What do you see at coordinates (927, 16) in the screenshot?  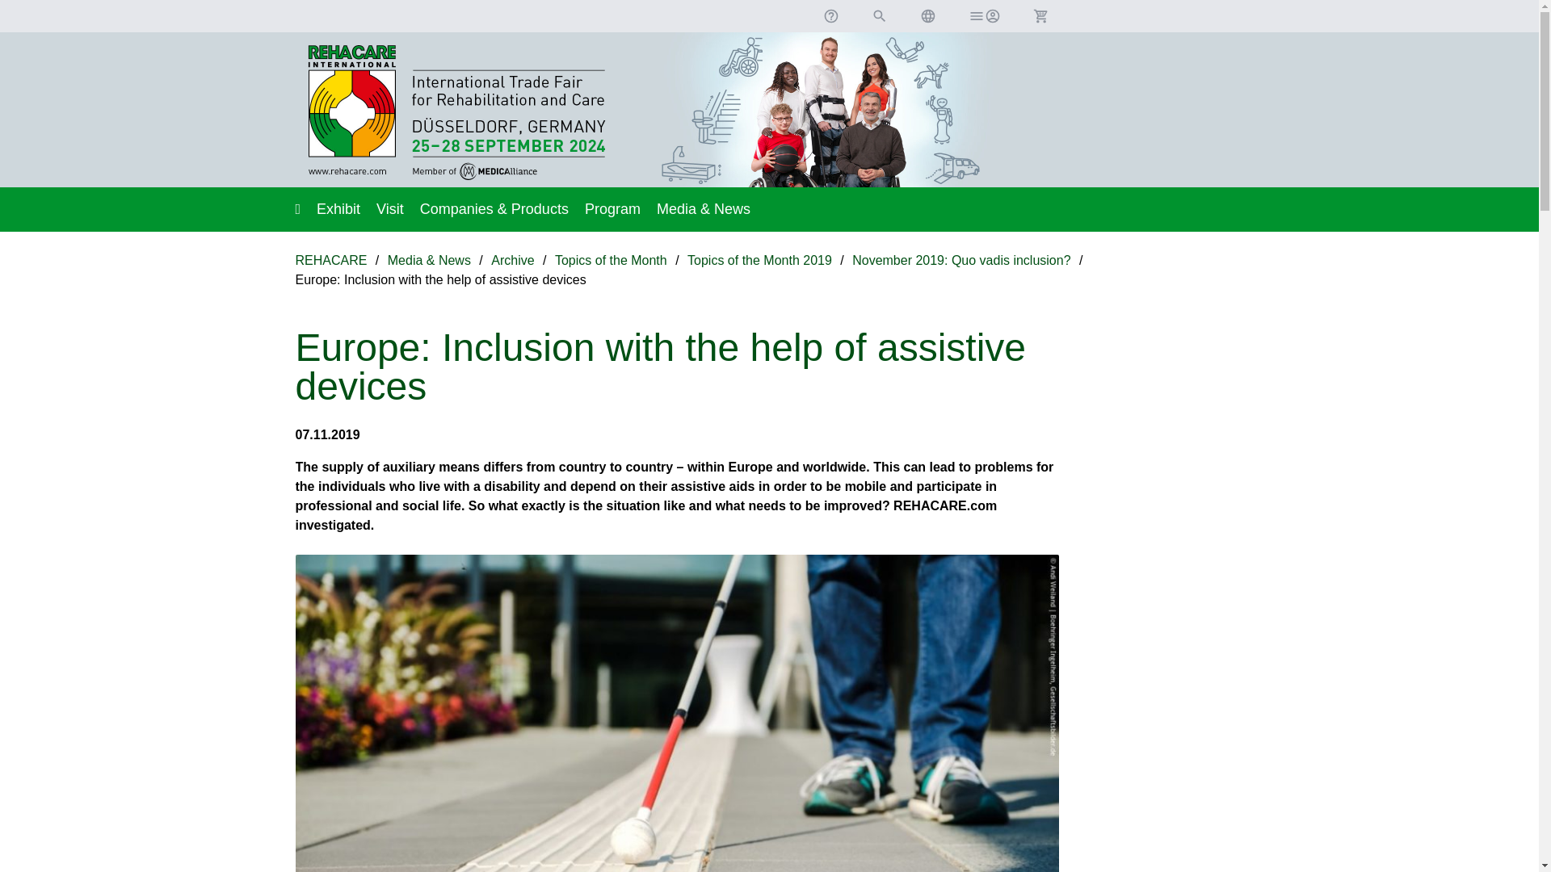 I see `English` at bounding box center [927, 16].